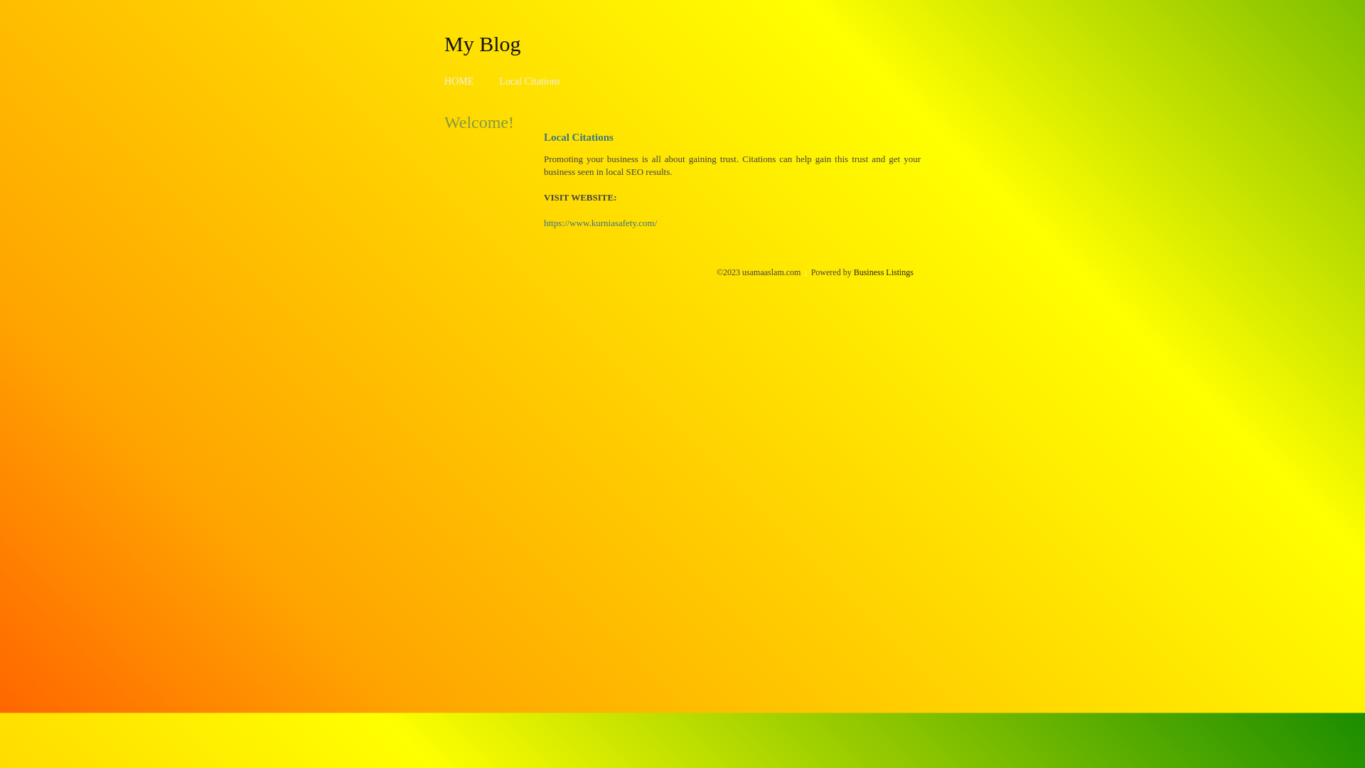  What do you see at coordinates (600, 223) in the screenshot?
I see `https://www.kurniasafety.com/` at bounding box center [600, 223].